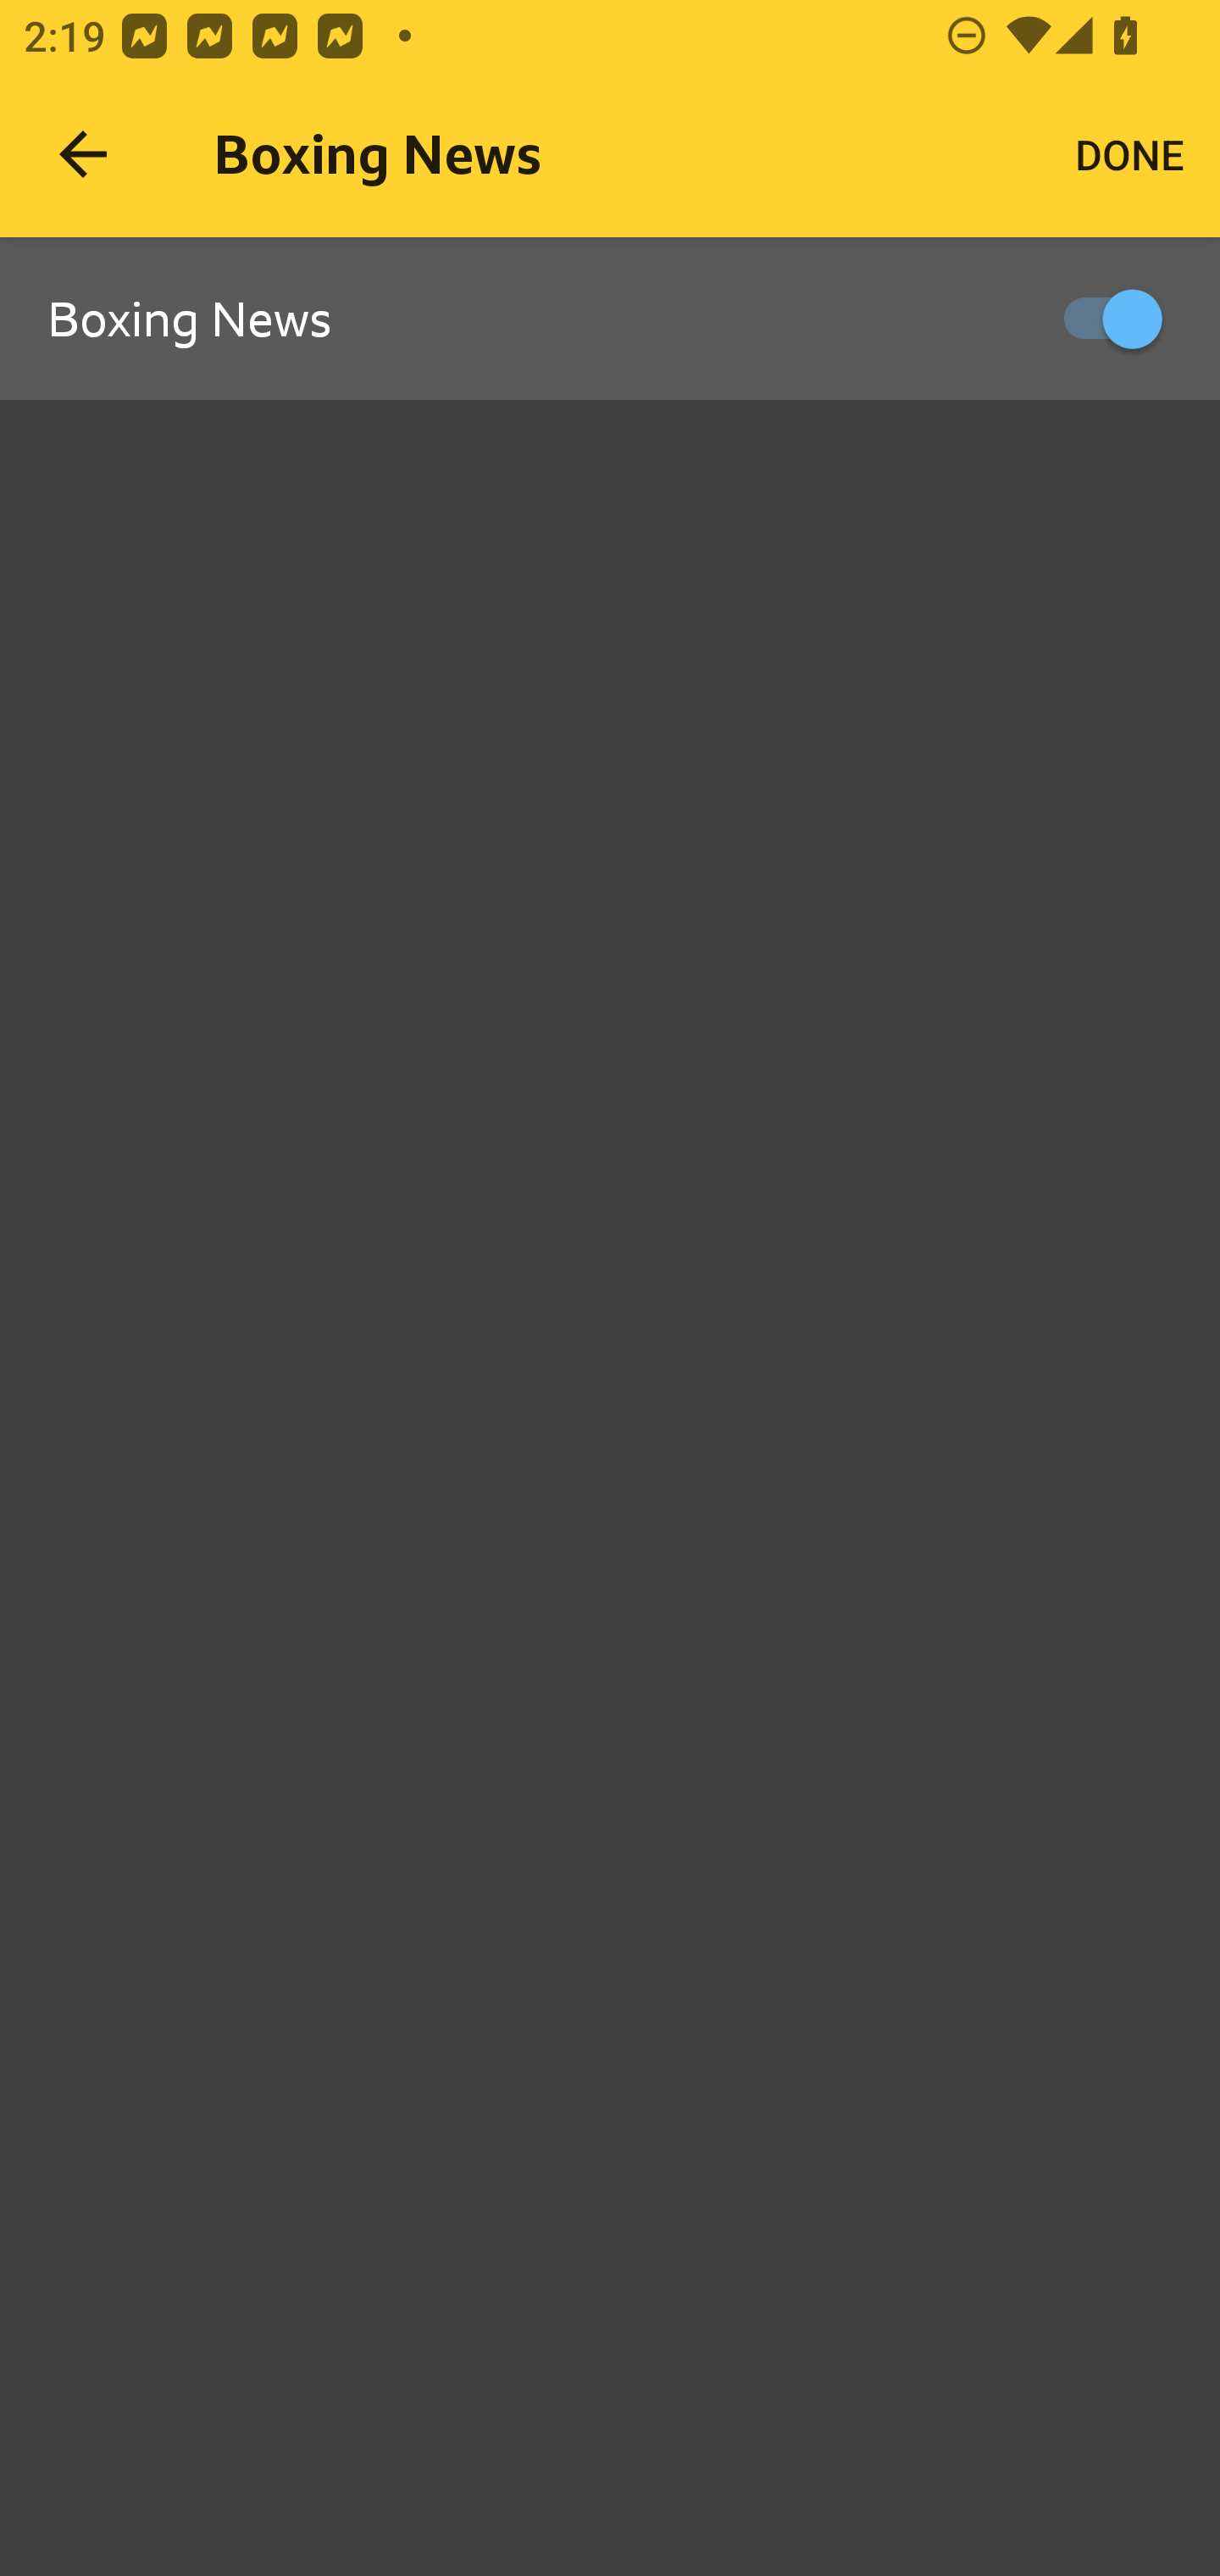  What do you see at coordinates (610, 320) in the screenshot?
I see `Boxing News, ON, Switch Boxing News` at bounding box center [610, 320].